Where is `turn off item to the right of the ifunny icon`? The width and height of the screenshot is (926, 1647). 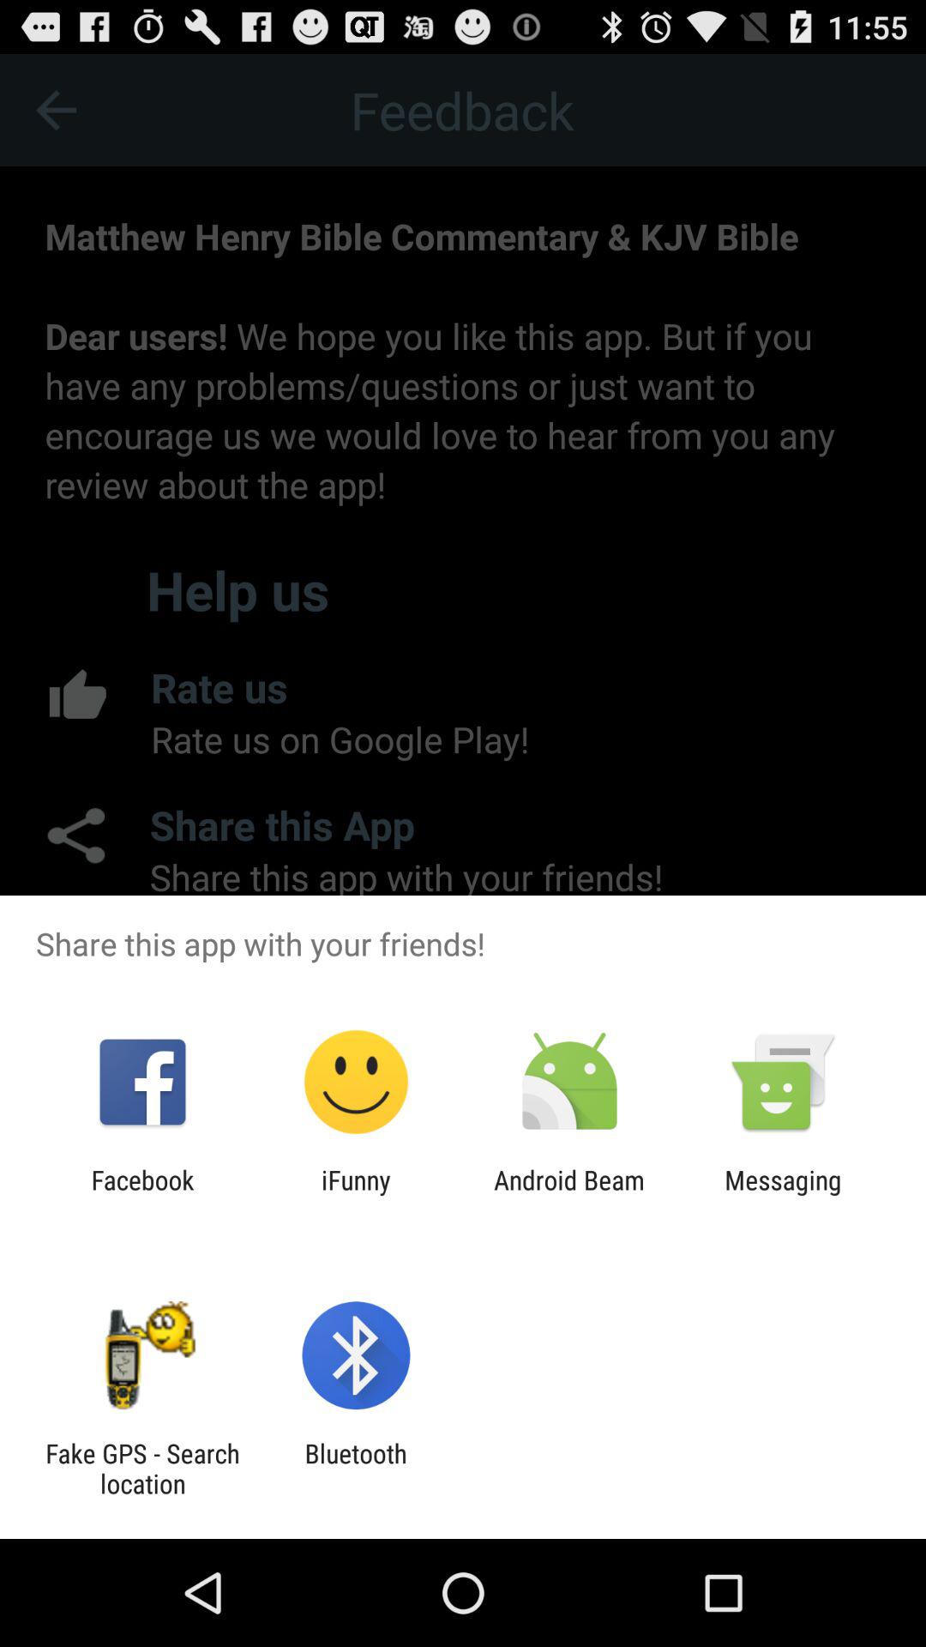
turn off item to the right of the ifunny icon is located at coordinates (569, 1195).